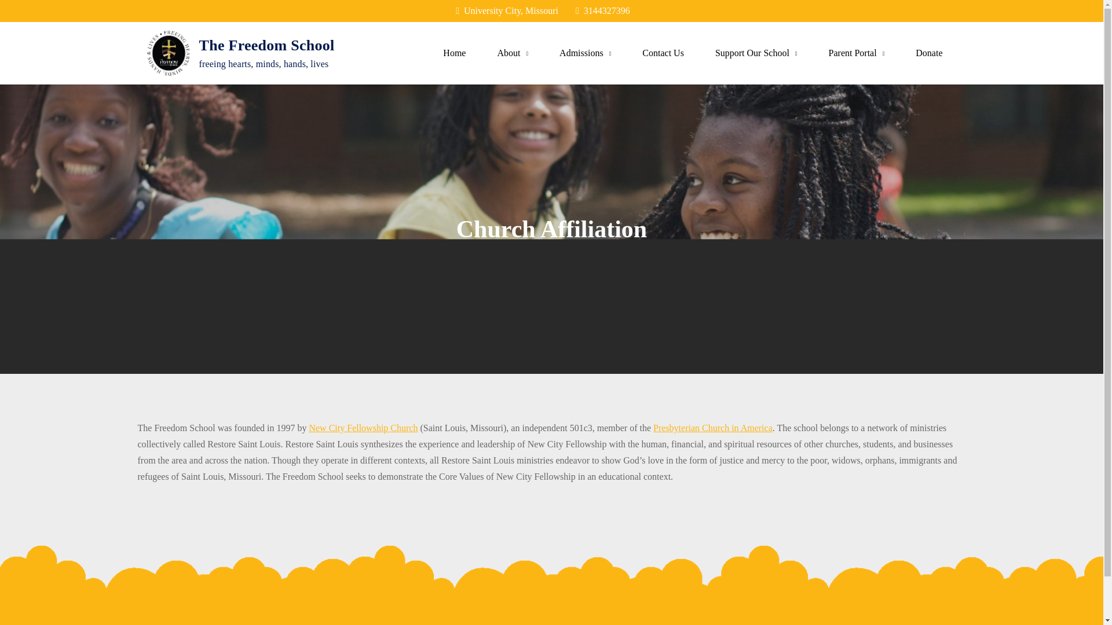 The height and width of the screenshot is (625, 1112). I want to click on About, so click(513, 53).